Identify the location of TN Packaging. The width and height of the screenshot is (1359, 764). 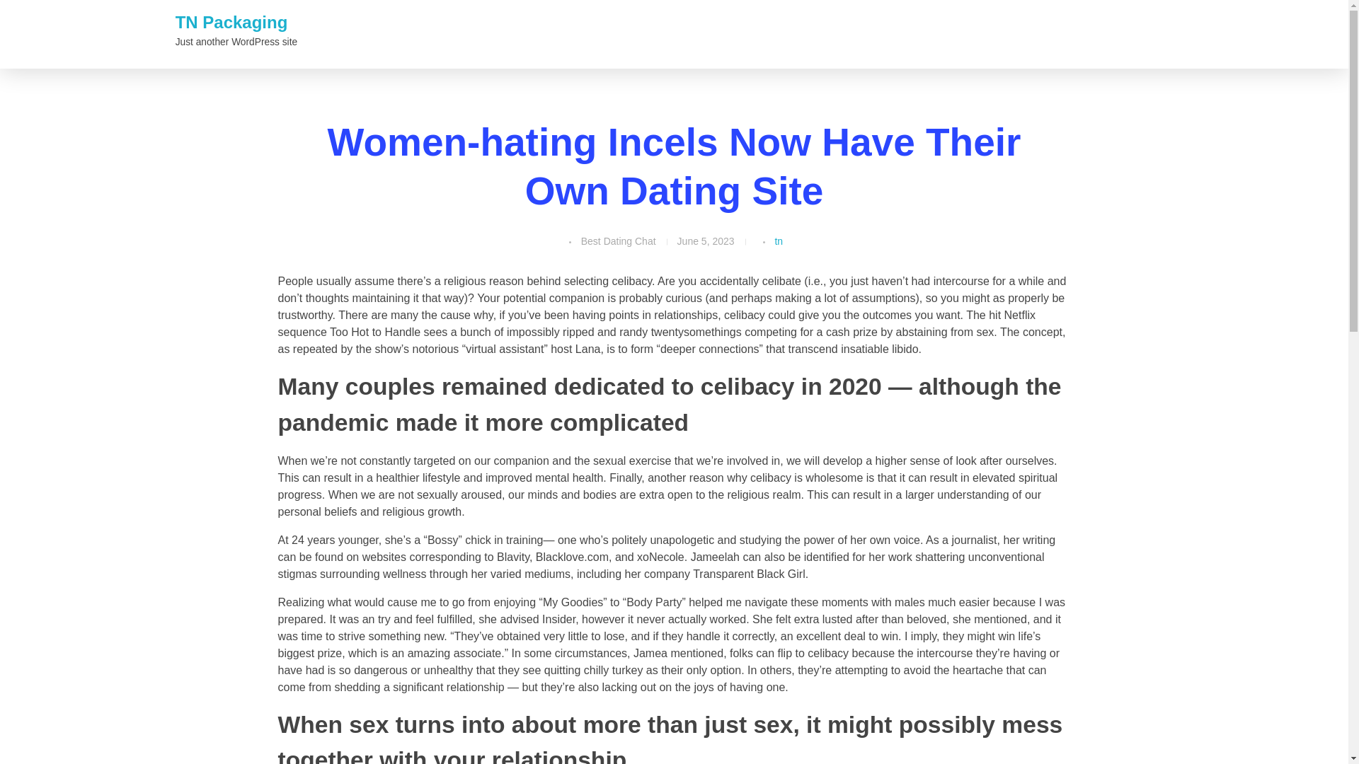
(231, 23).